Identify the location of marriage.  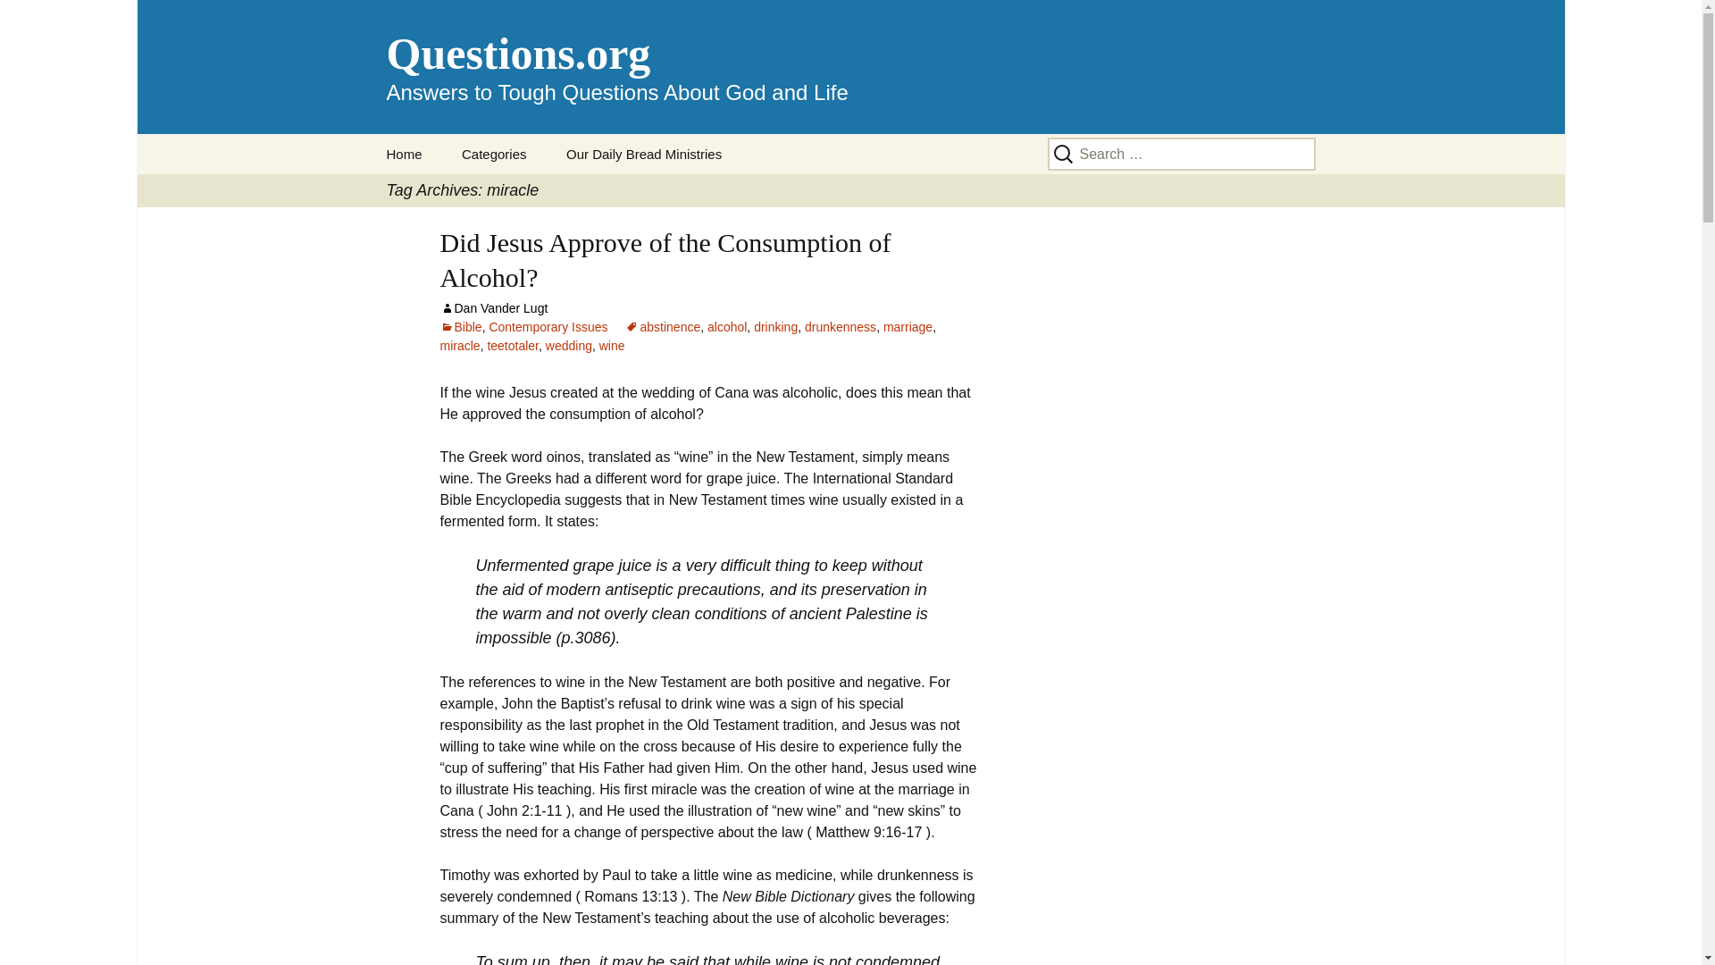
(908, 326).